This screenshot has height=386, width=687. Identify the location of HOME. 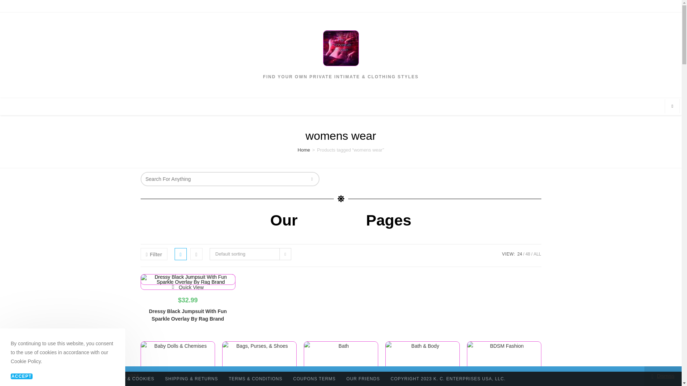
(288, 6).